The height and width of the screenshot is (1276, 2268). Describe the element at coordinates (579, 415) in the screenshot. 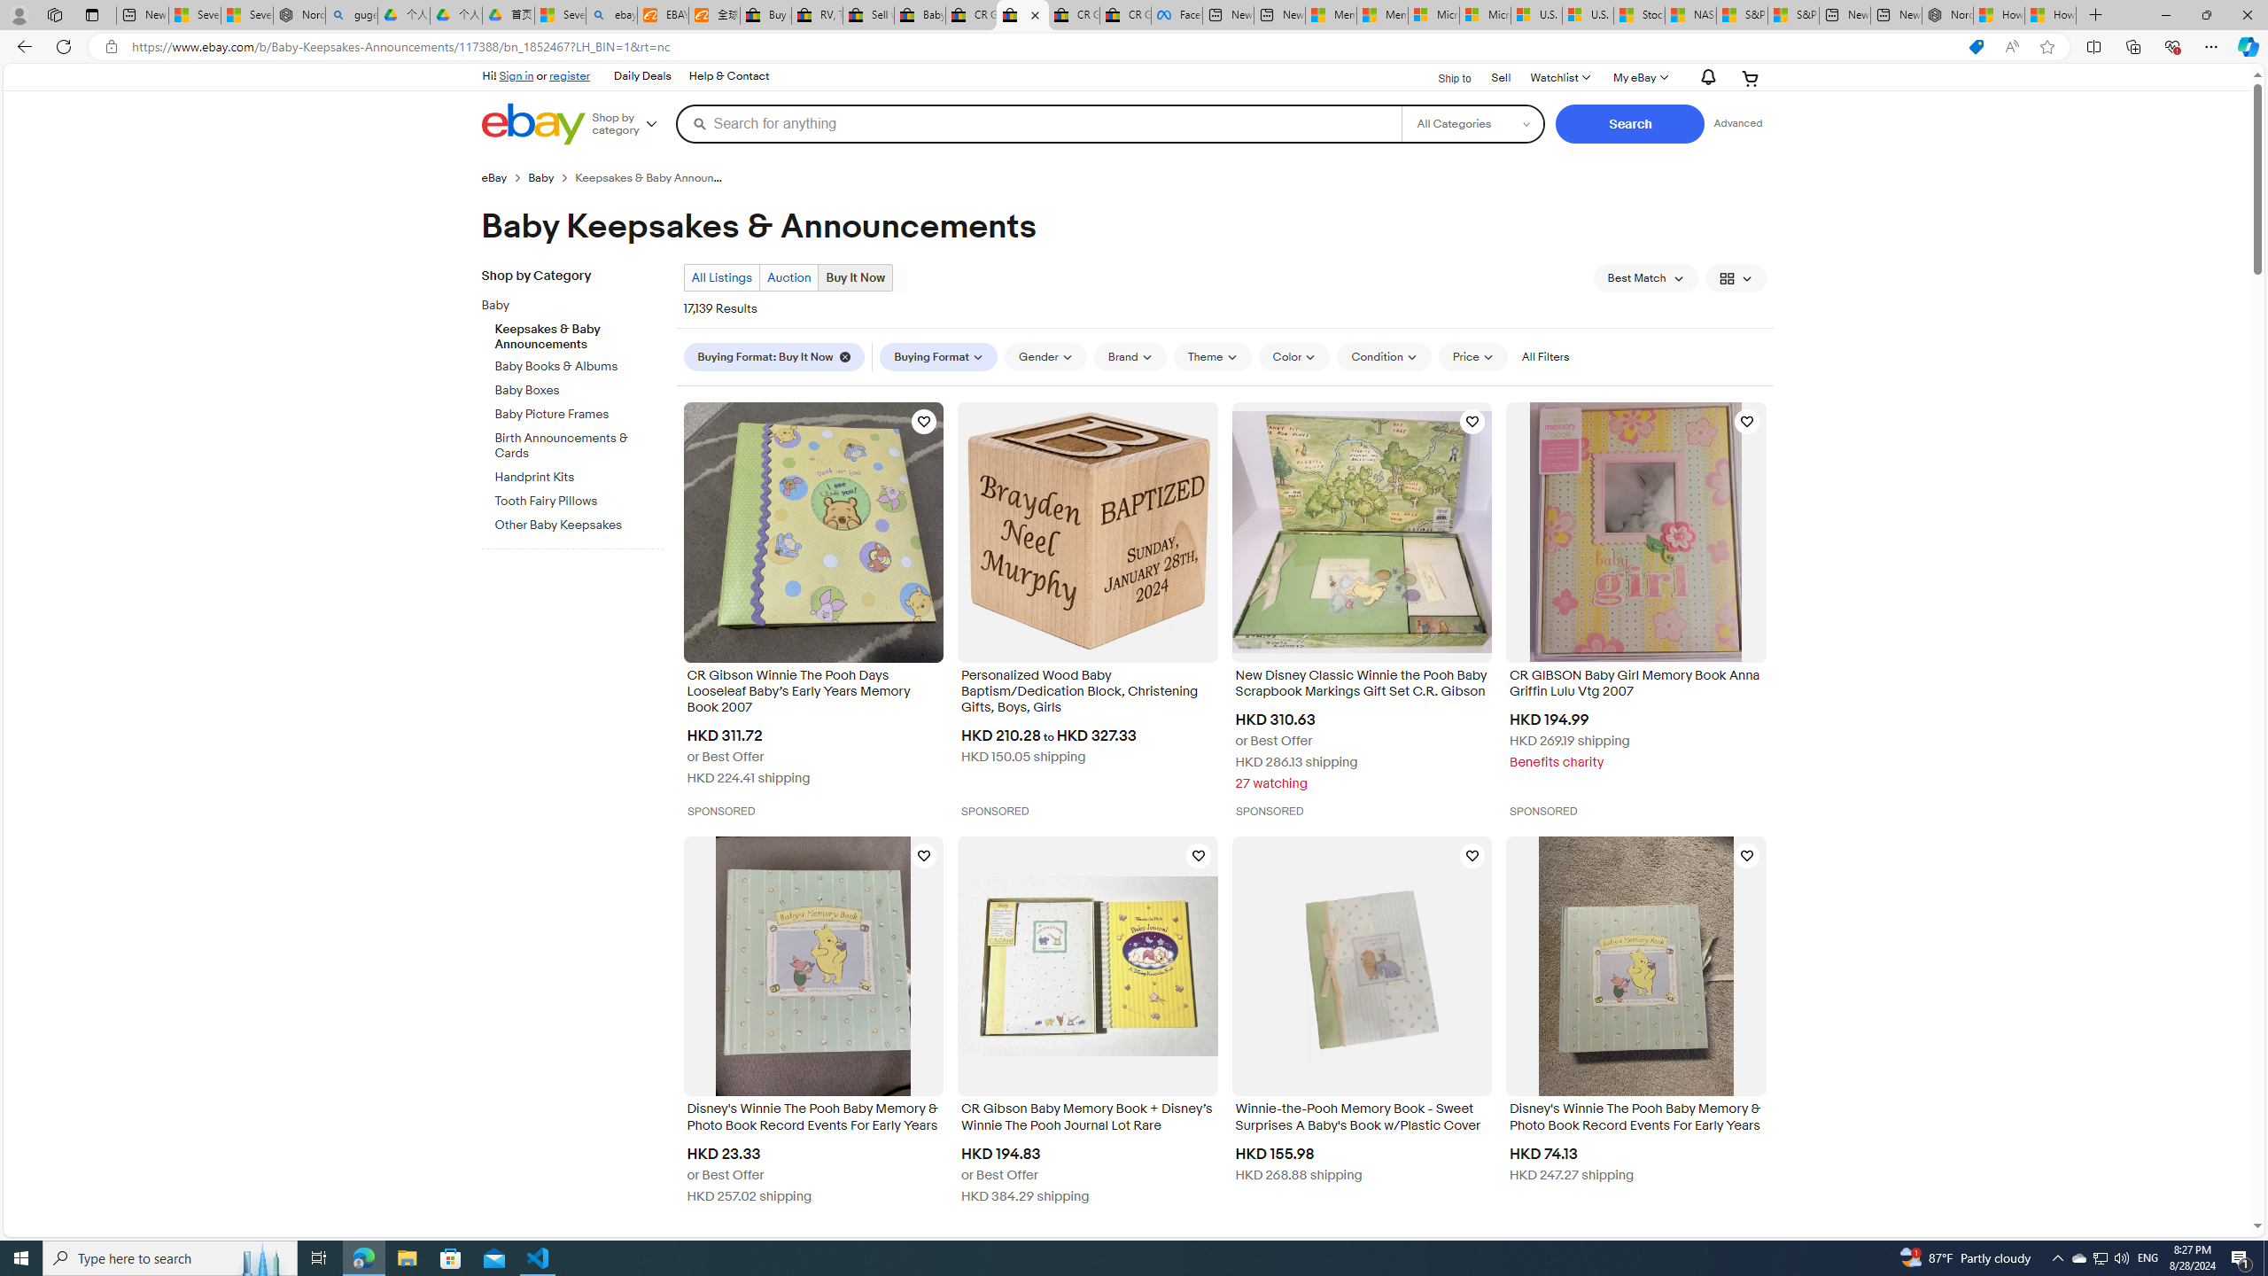

I see `Baby Picture Frames` at that location.